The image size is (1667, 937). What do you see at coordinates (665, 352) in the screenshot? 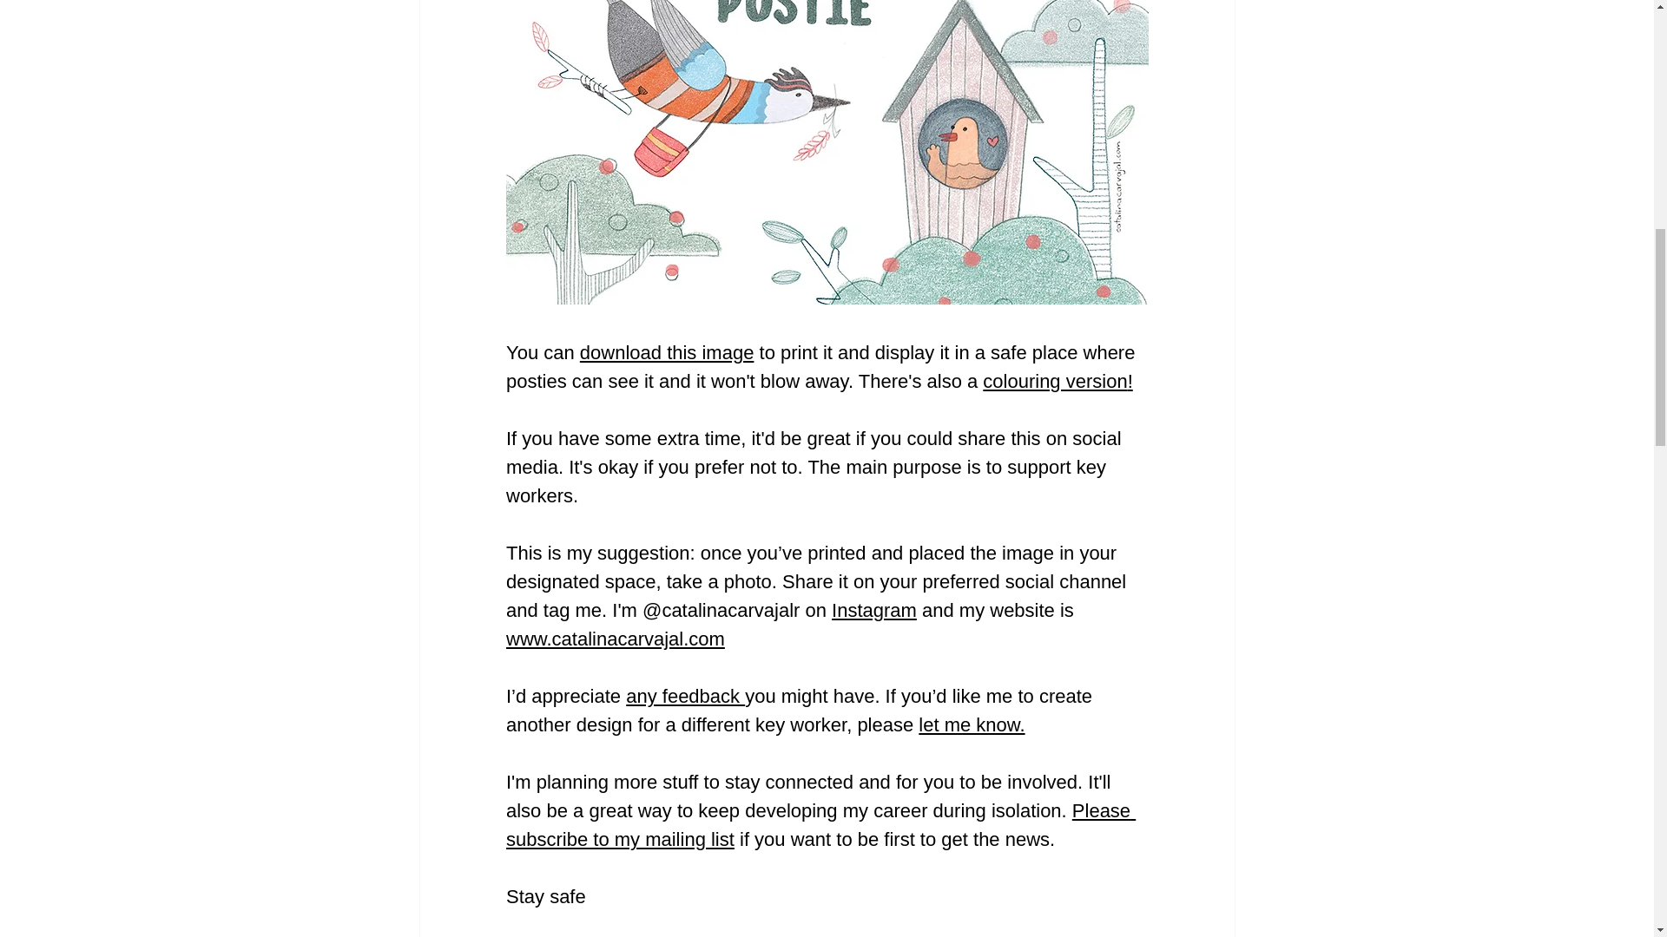
I see `download this image` at bounding box center [665, 352].